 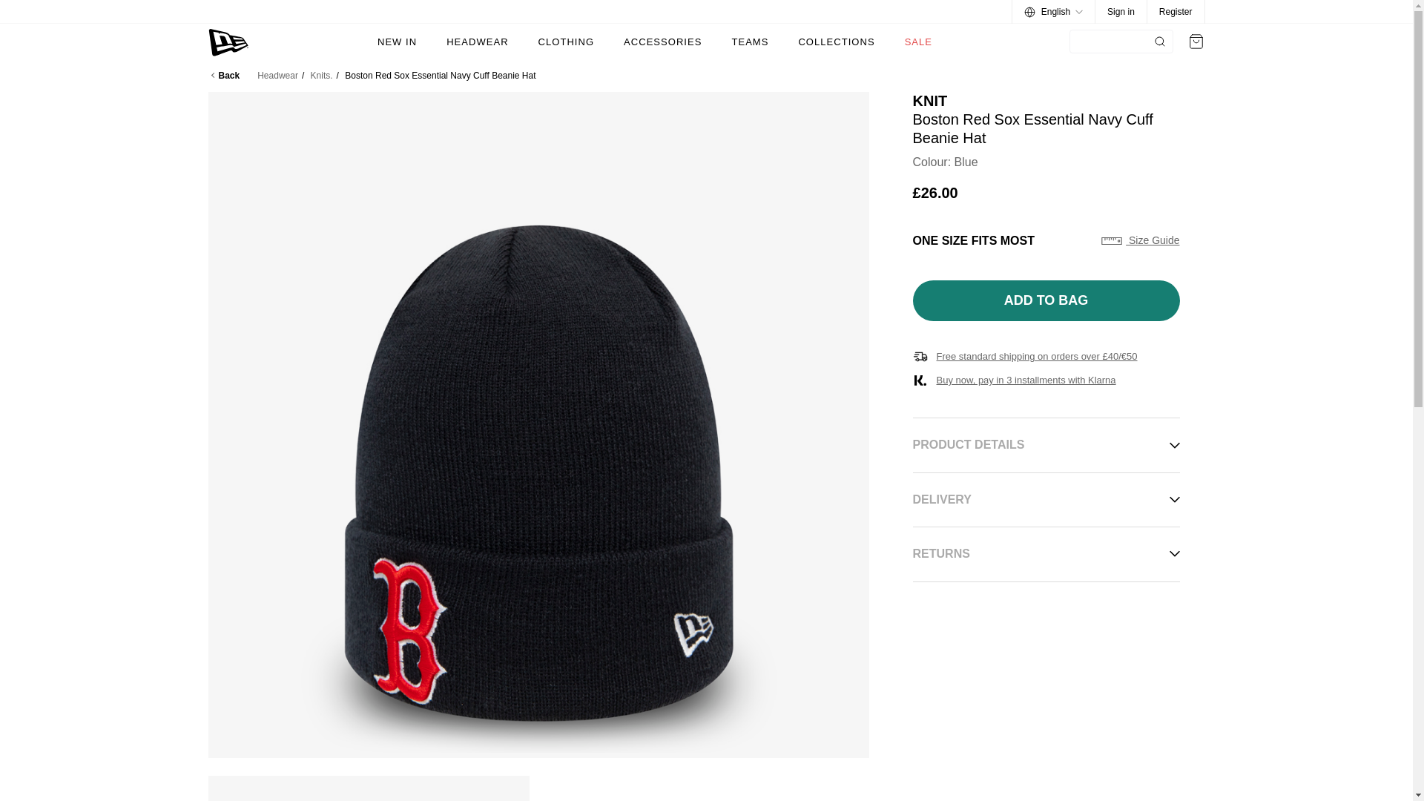 I want to click on Search, so click(x=1160, y=41).